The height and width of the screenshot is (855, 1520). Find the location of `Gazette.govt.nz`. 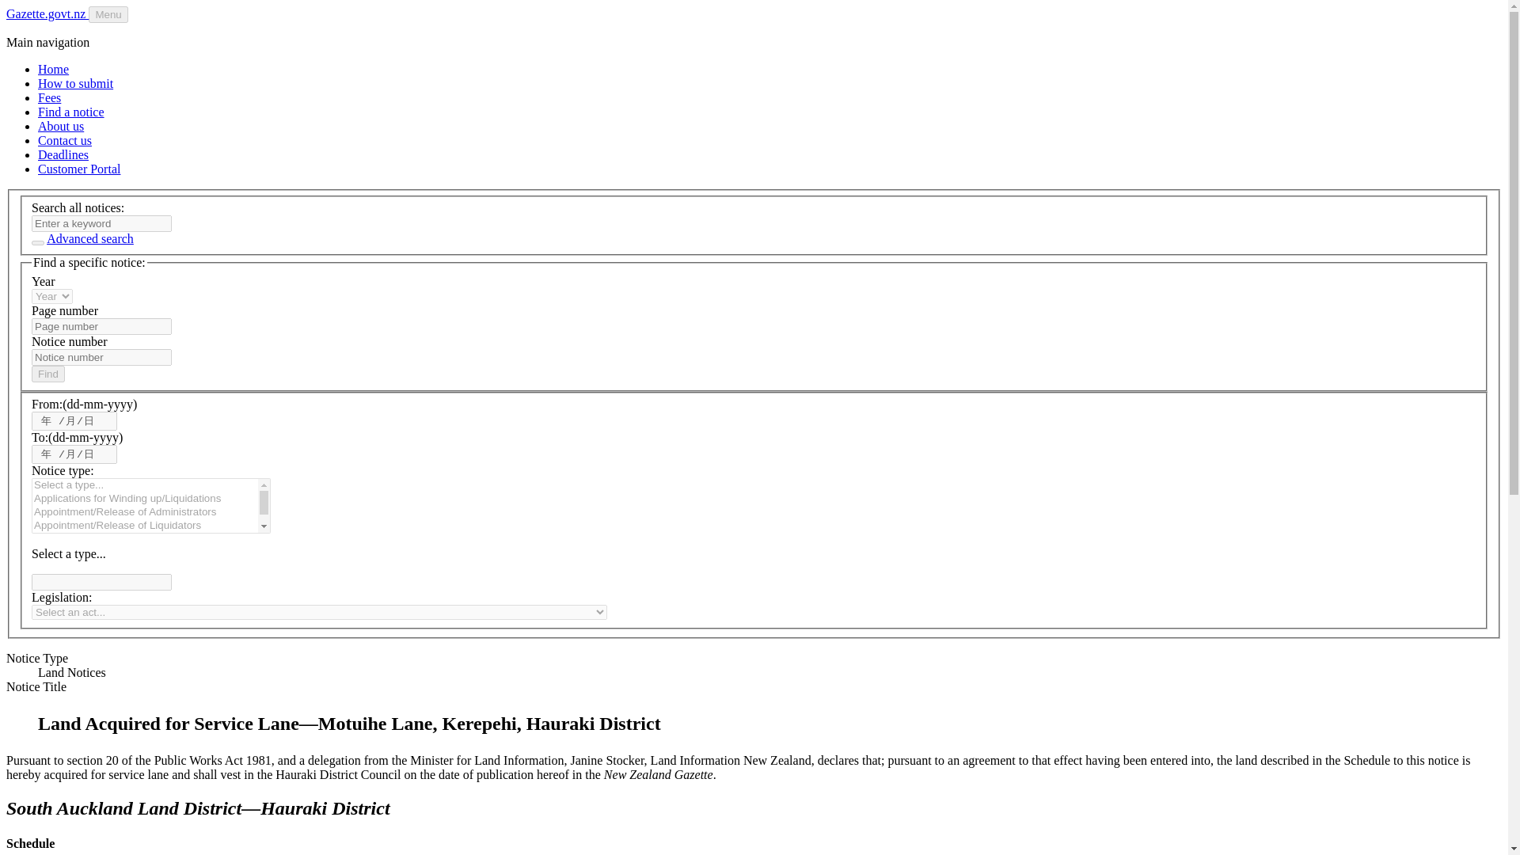

Gazette.govt.nz is located at coordinates (47, 13).